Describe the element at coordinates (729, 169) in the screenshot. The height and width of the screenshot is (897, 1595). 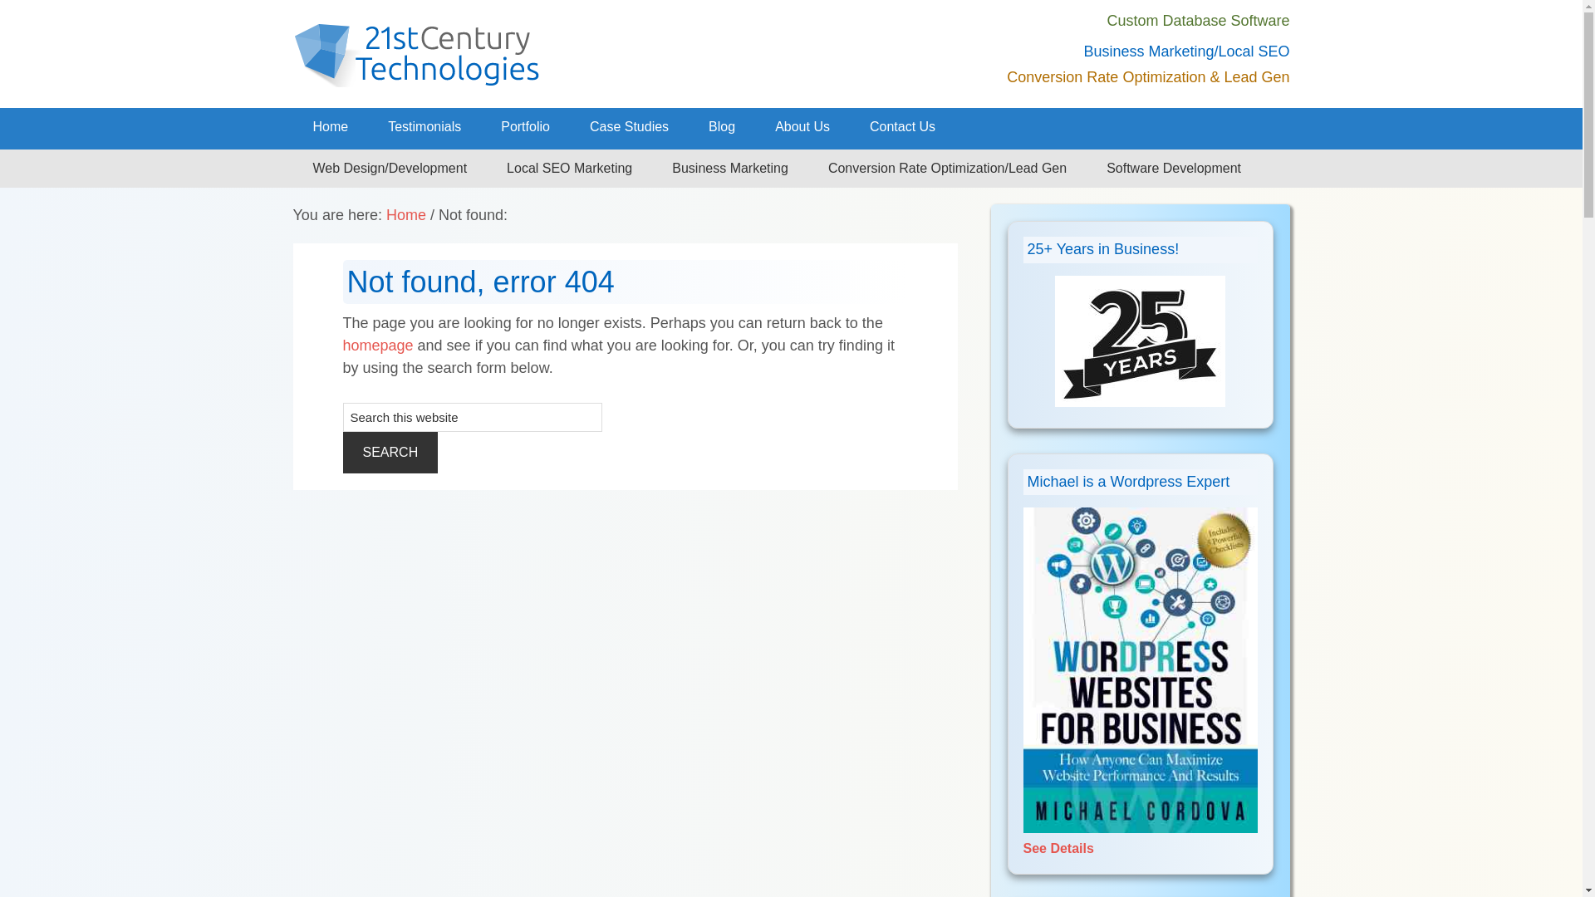
I see `Business Marketing` at that location.